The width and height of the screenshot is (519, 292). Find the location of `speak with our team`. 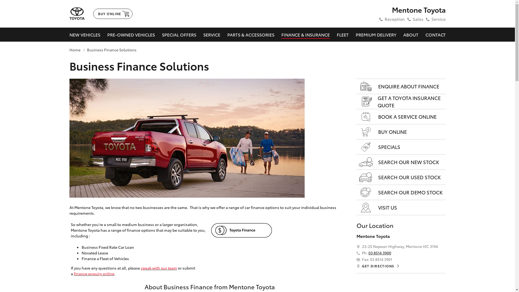

speak with our team is located at coordinates (159, 268).